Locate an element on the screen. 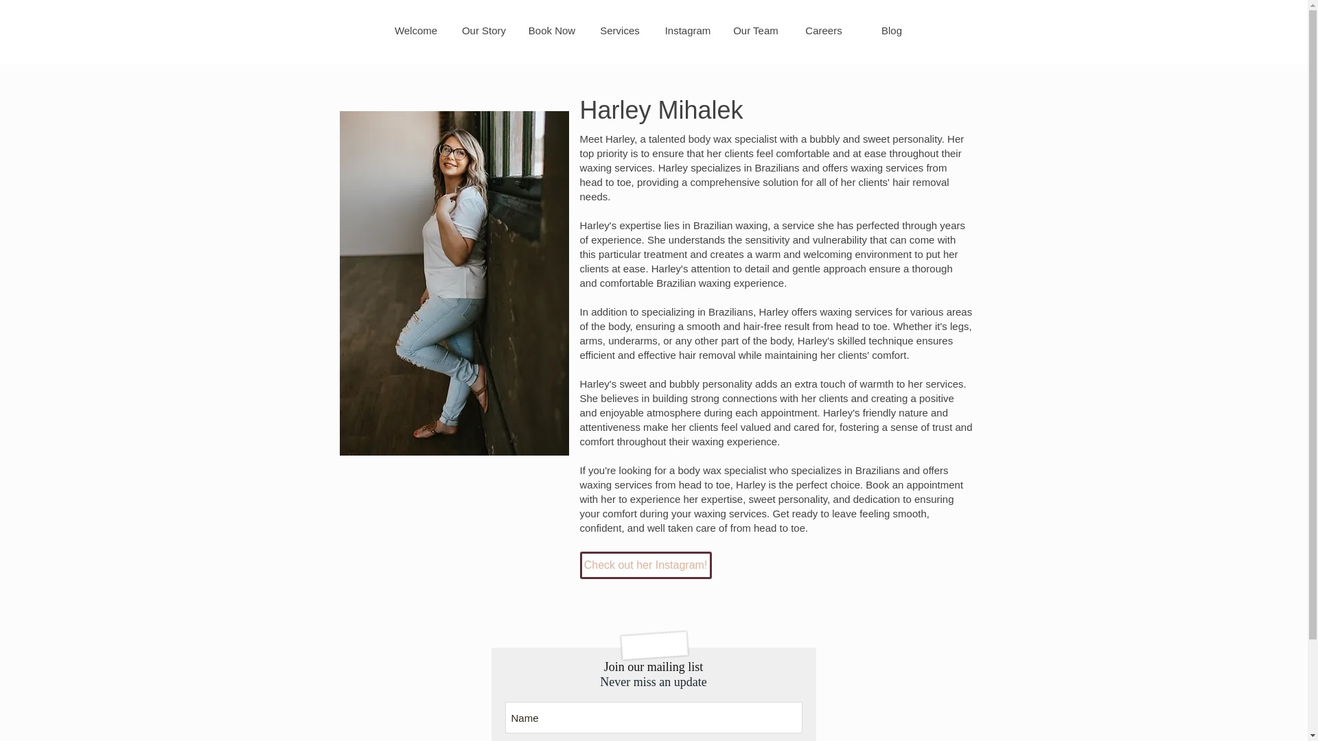  Careers is located at coordinates (824, 30).